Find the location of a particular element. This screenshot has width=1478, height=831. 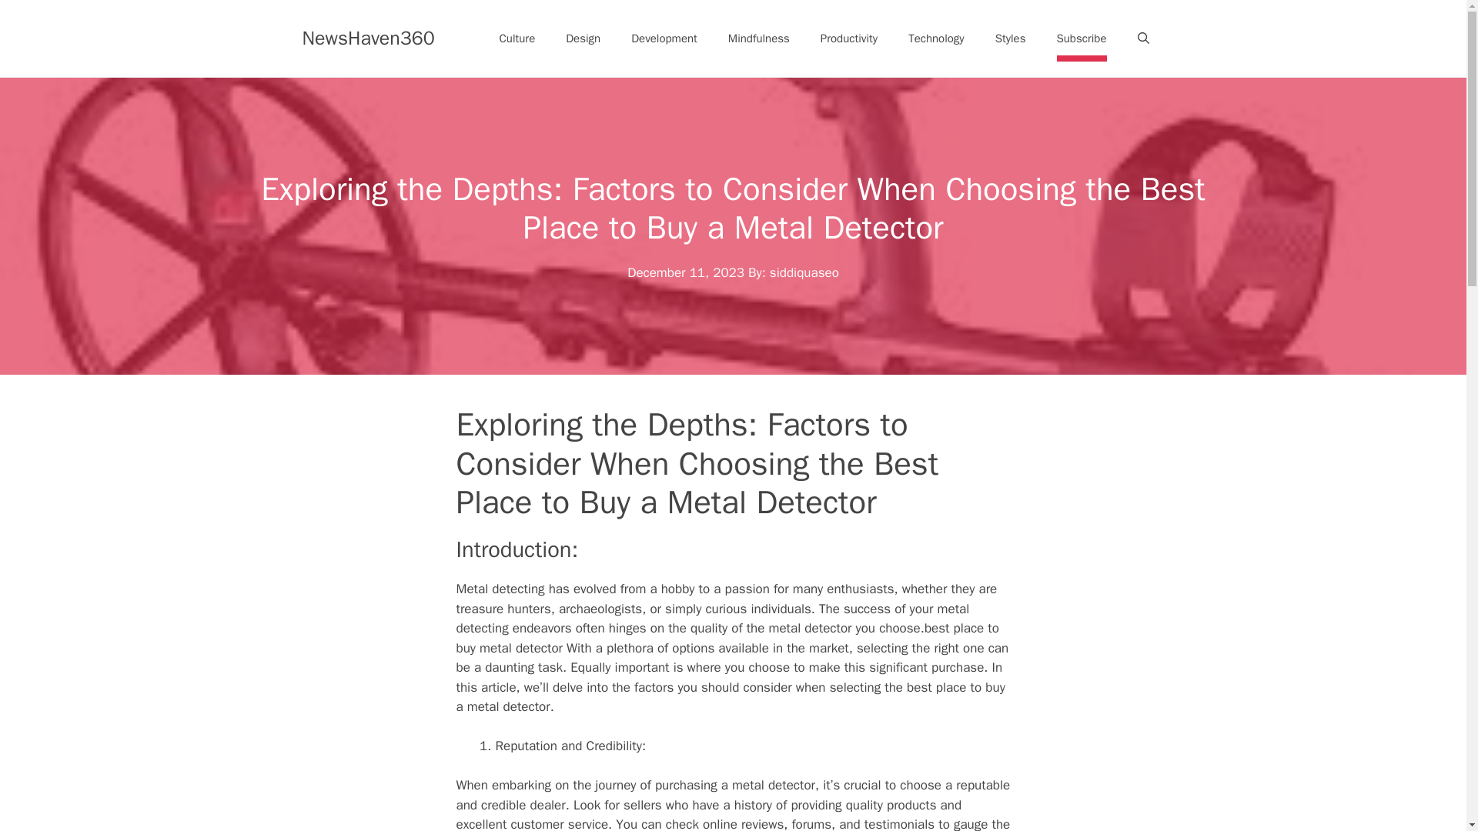

Subscribe is located at coordinates (1081, 38).